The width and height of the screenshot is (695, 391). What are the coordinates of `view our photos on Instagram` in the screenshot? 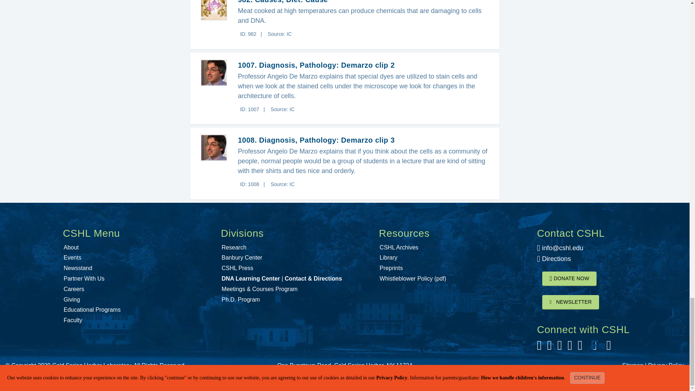 It's located at (560, 348).